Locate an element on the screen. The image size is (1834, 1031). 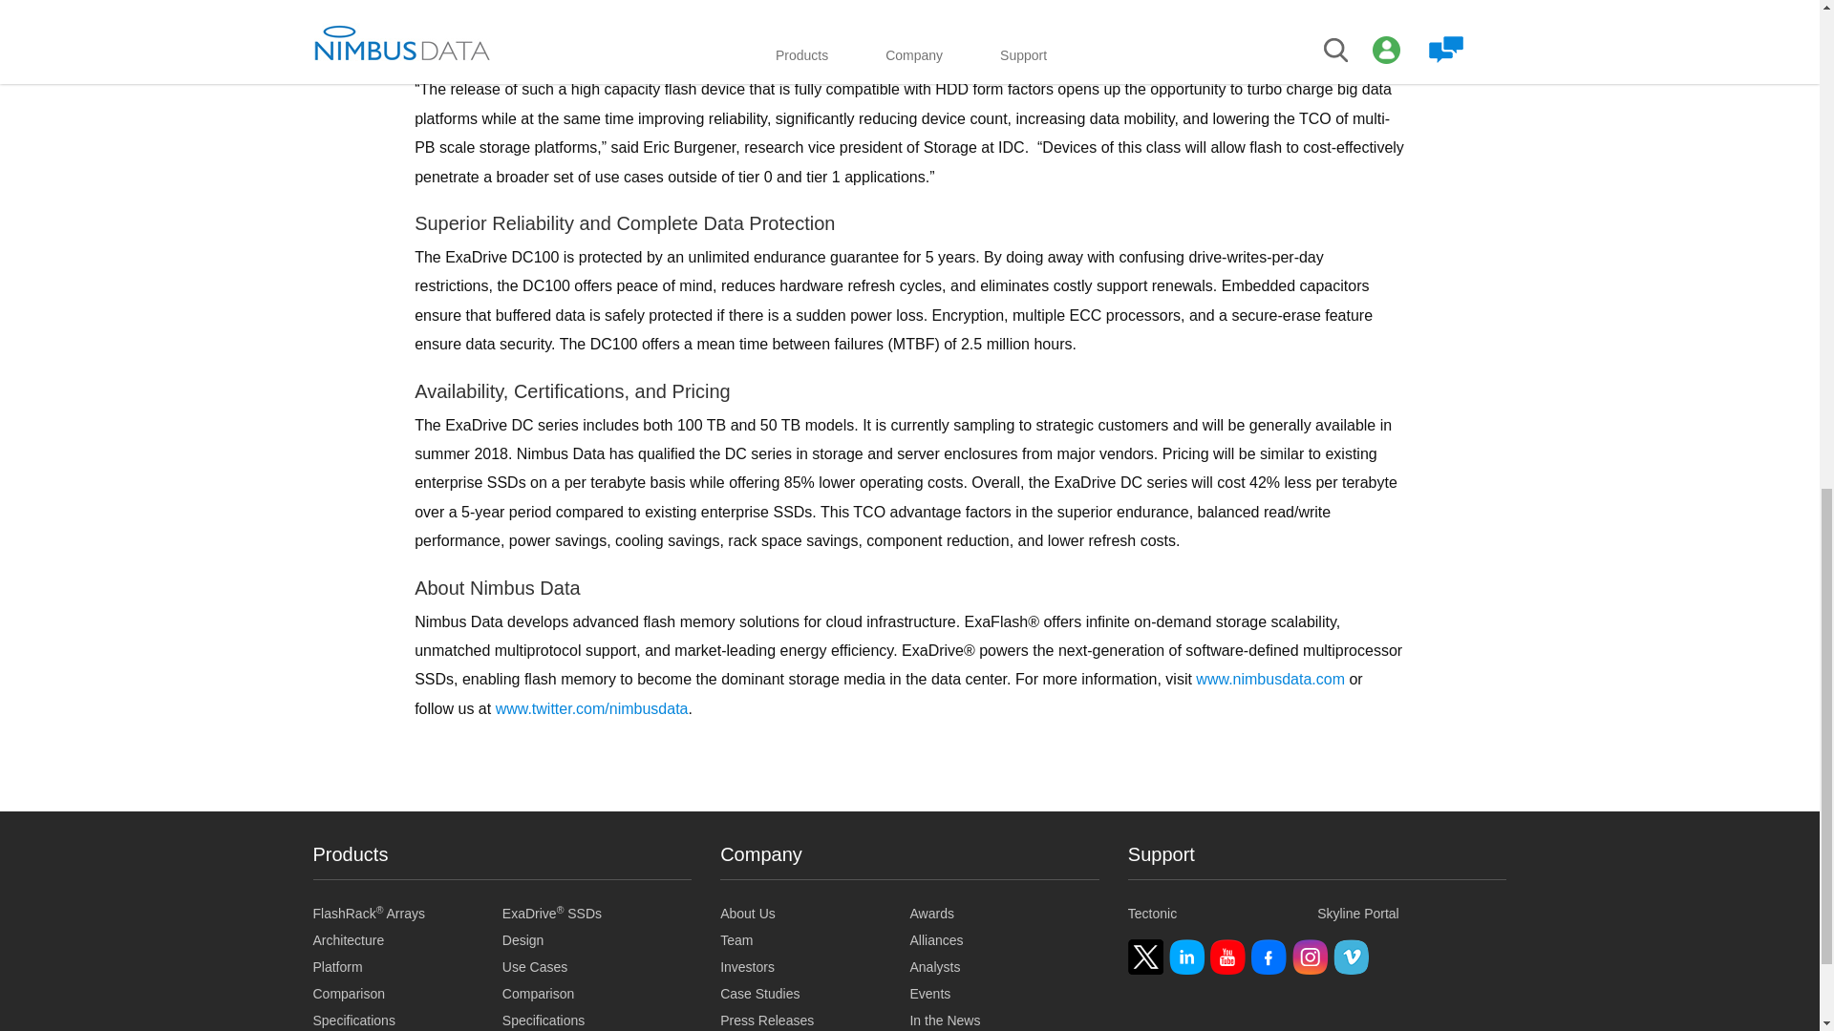
www.nimbusdata.com is located at coordinates (1269, 680).